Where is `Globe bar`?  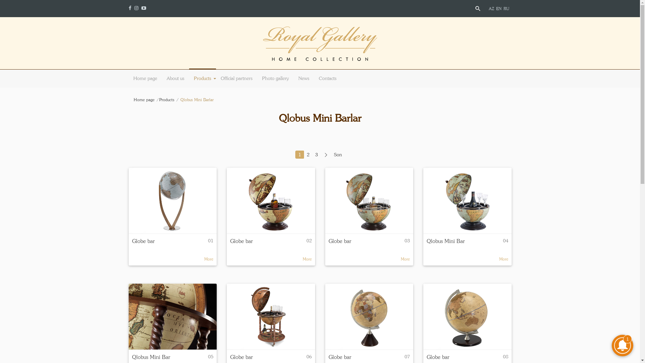 Globe bar is located at coordinates (340, 245).